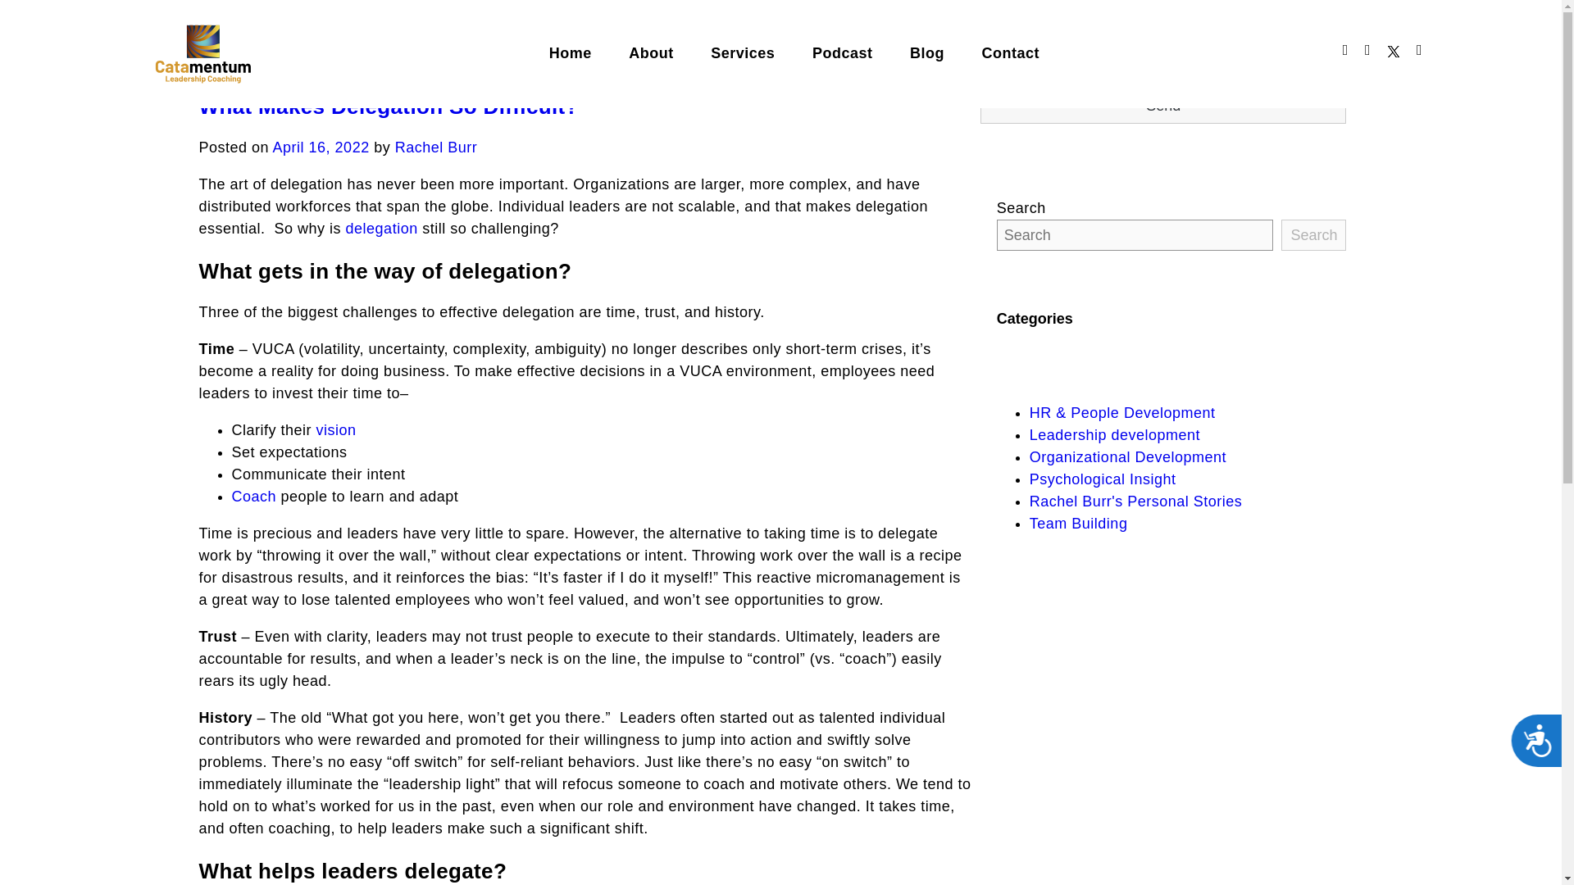 Image resolution: width=1574 pixels, height=885 pixels. I want to click on Services, so click(759, 52).